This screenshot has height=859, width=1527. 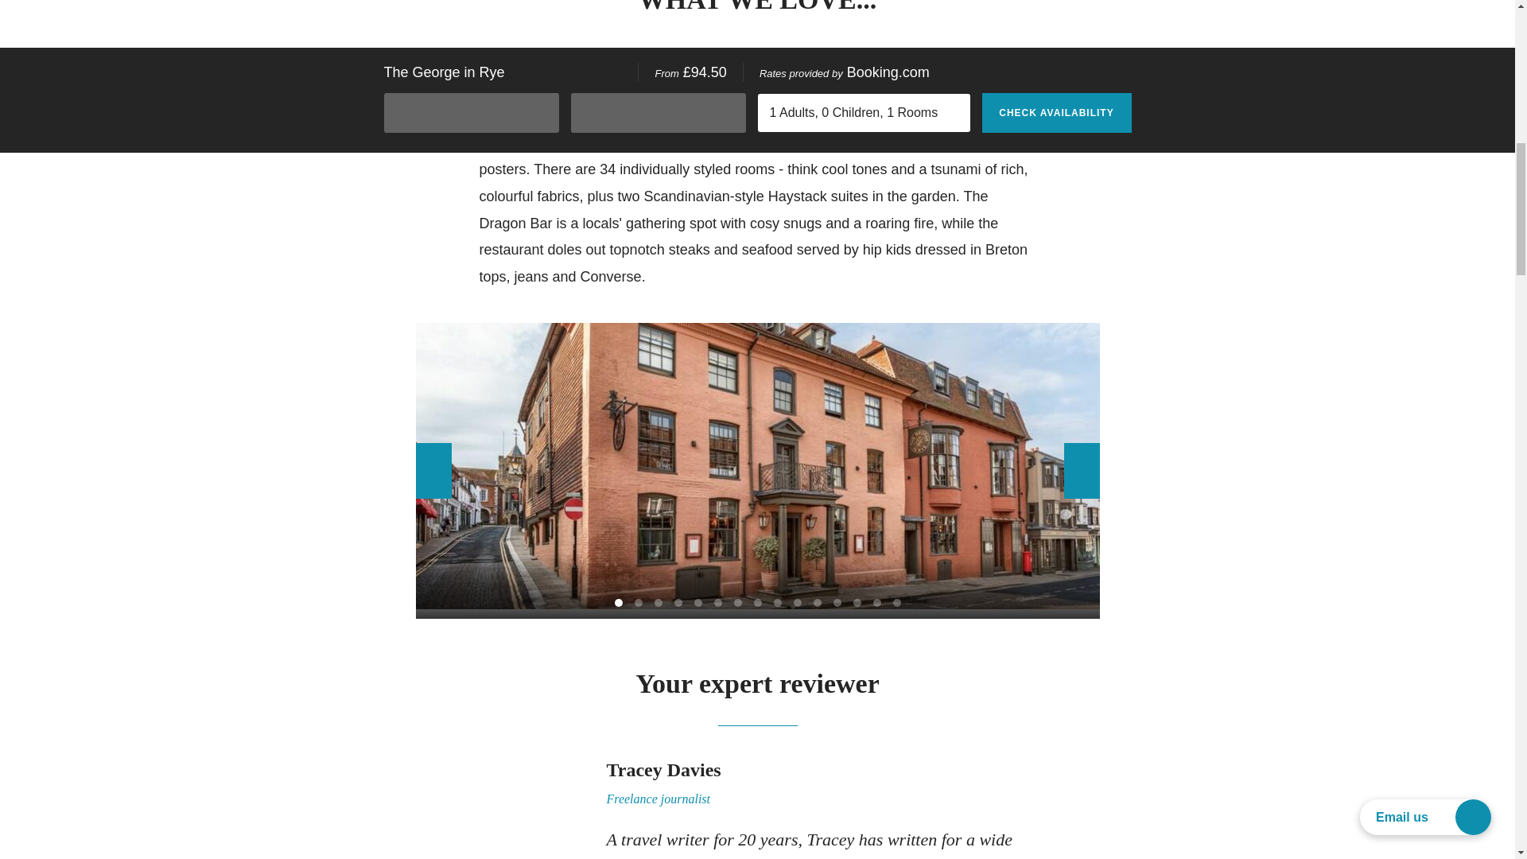 I want to click on 4, so click(x=678, y=602).